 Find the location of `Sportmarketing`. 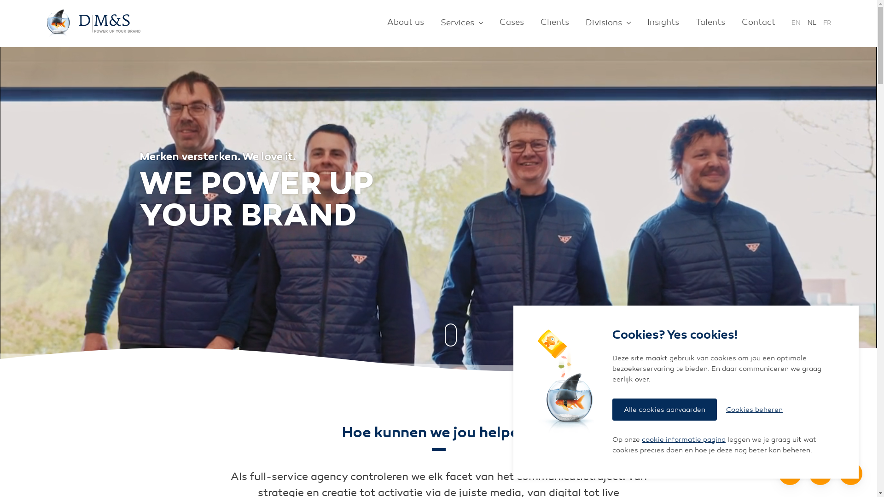

Sportmarketing is located at coordinates (435, 331).